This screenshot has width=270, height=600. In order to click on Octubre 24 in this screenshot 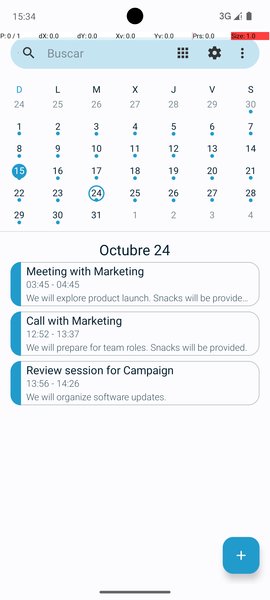, I will do `click(135, 247)`.